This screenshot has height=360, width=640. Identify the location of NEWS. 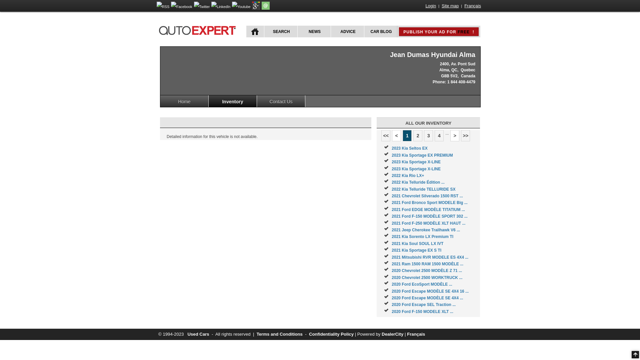
(314, 31).